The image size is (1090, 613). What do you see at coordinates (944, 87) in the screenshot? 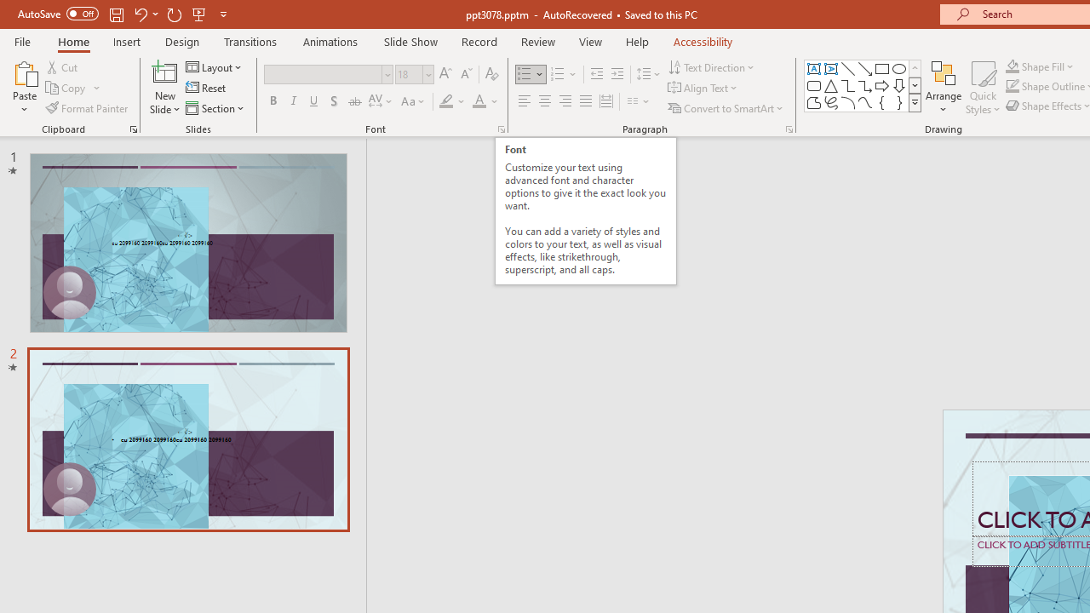
I see `Arrange` at bounding box center [944, 87].